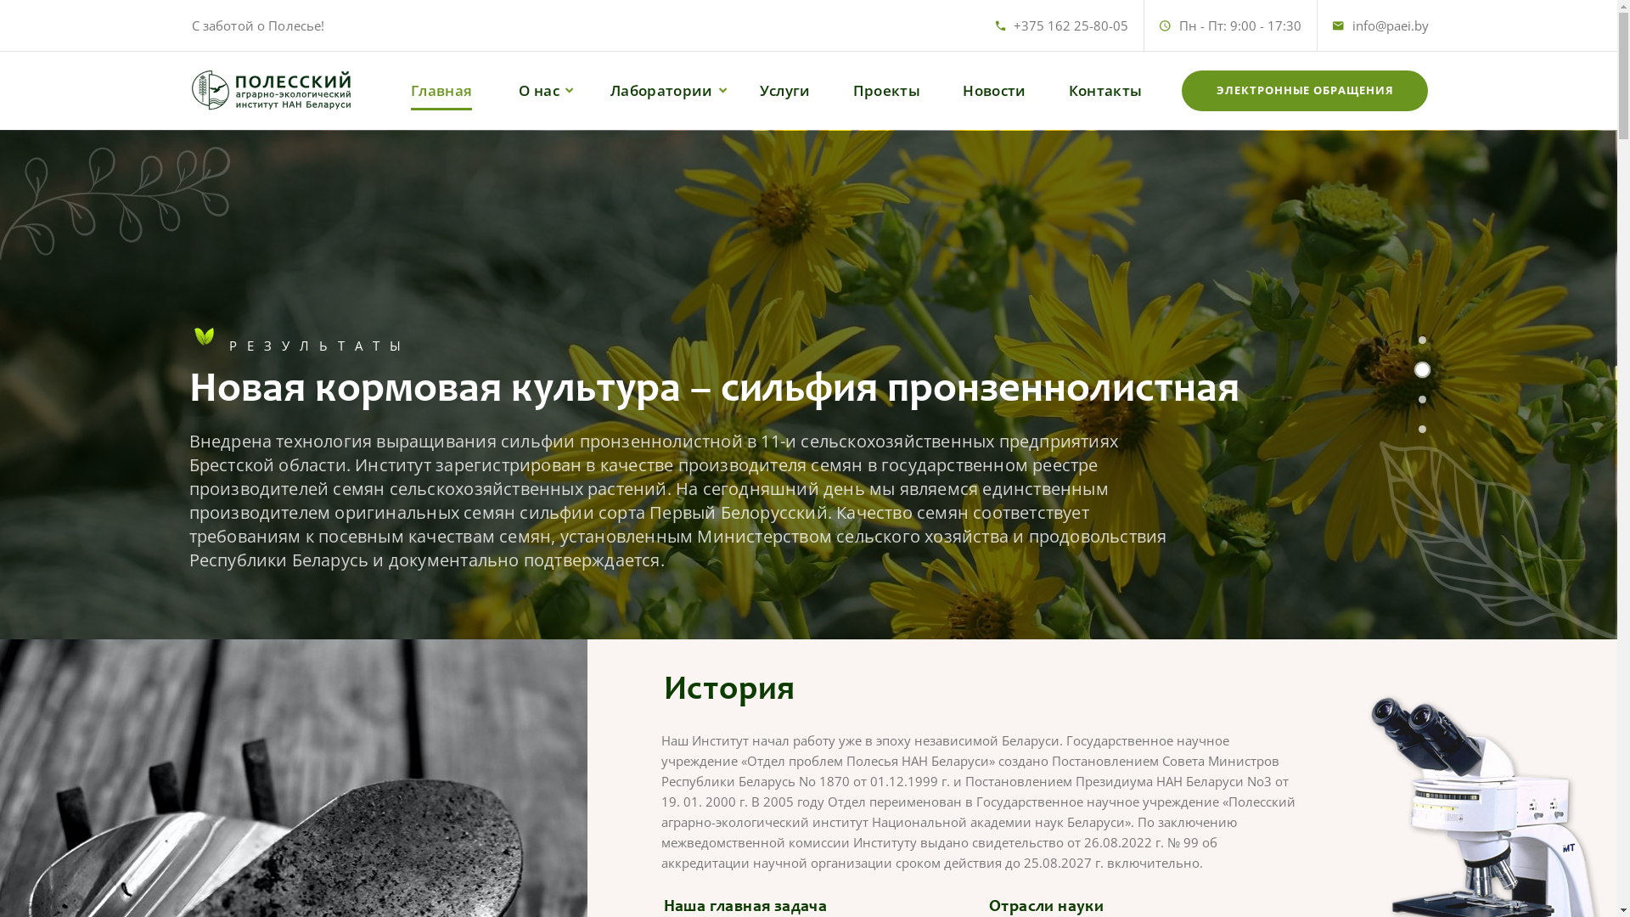 The height and width of the screenshot is (917, 1630). Describe the element at coordinates (1390, 25) in the screenshot. I see `info@paei.by` at that location.